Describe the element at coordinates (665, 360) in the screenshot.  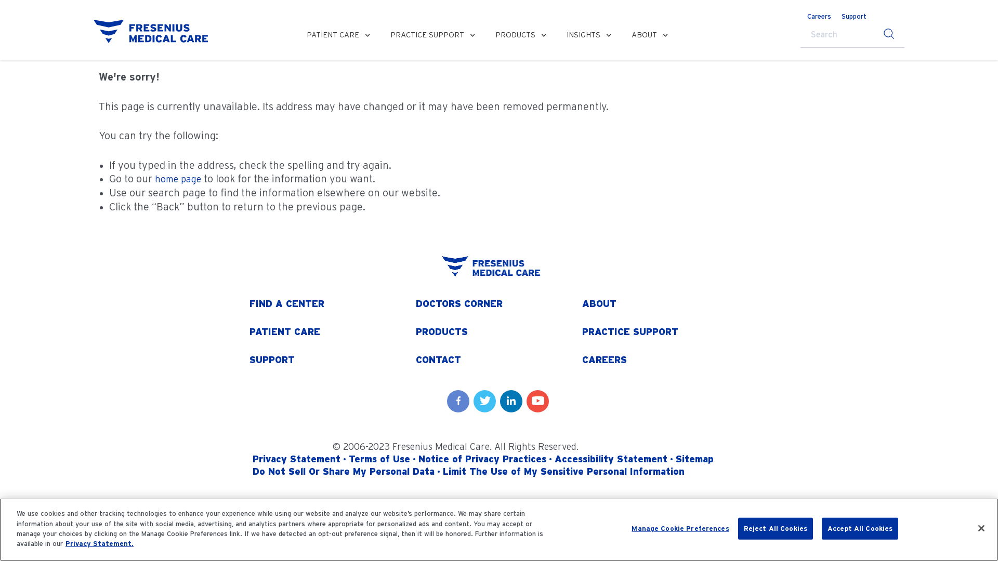
I see `CAREERS` at that location.